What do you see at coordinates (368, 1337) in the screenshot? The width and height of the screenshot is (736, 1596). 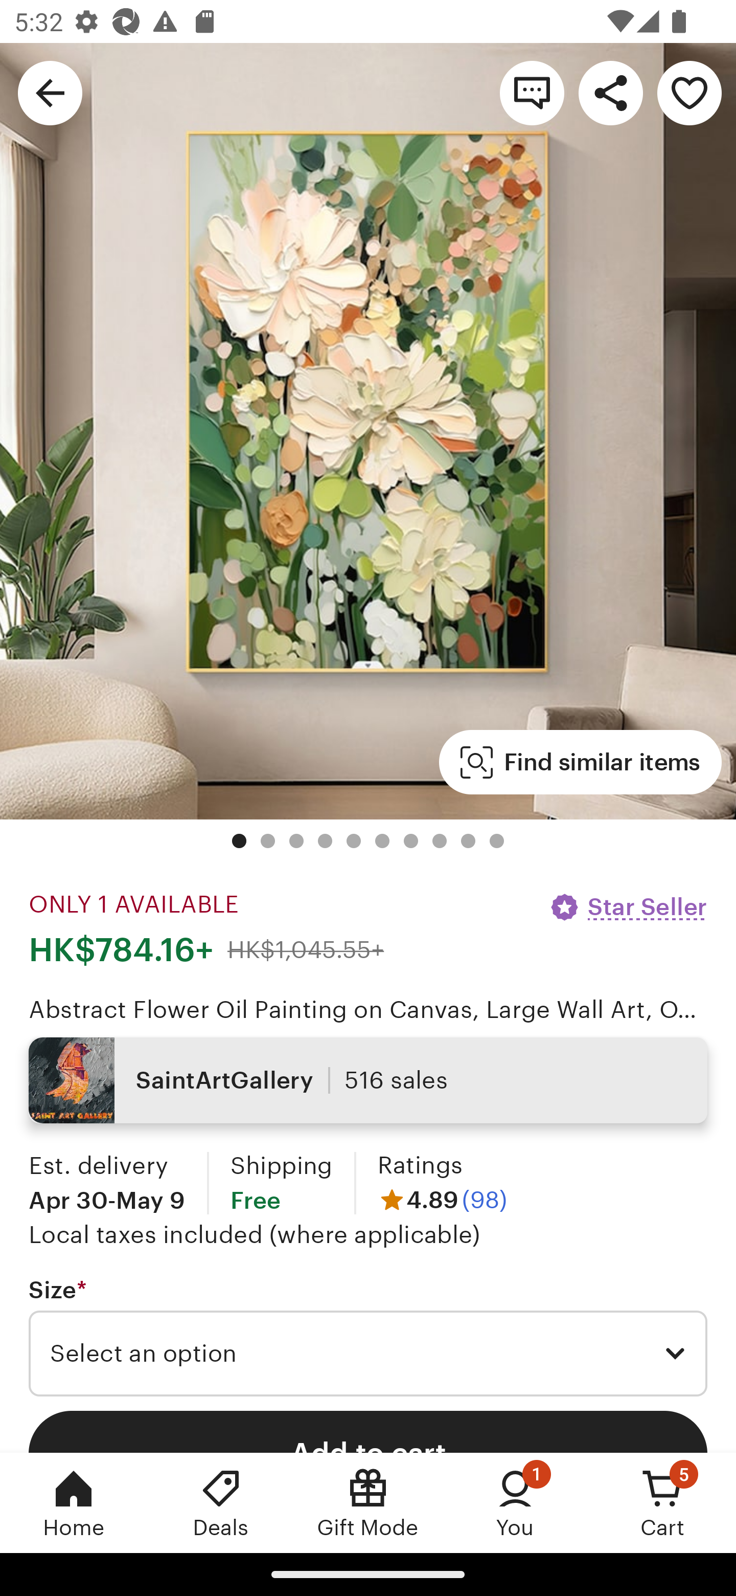 I see `Size * Required Select an option` at bounding box center [368, 1337].